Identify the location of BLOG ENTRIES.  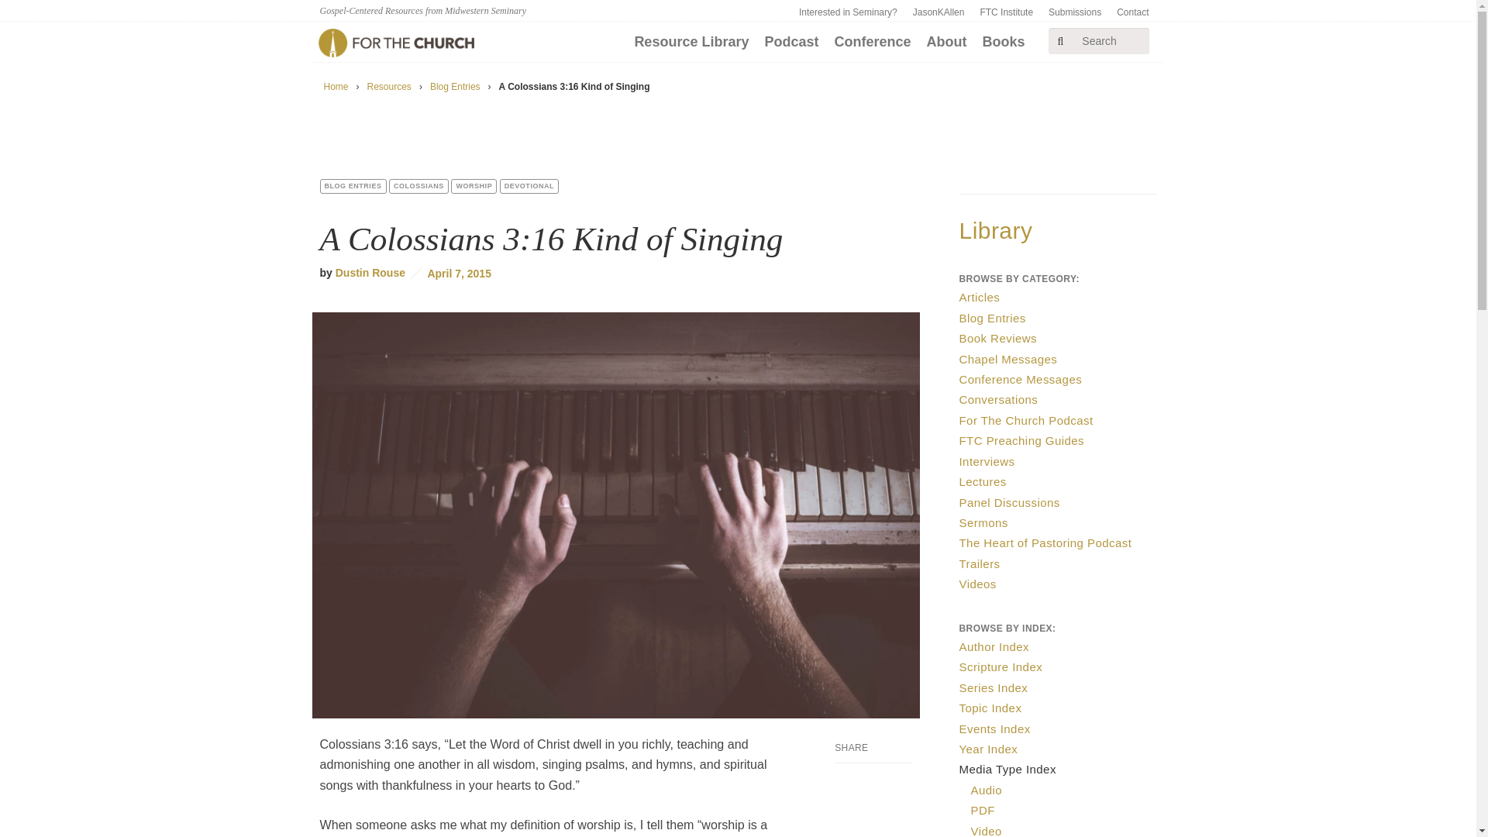
(352, 186).